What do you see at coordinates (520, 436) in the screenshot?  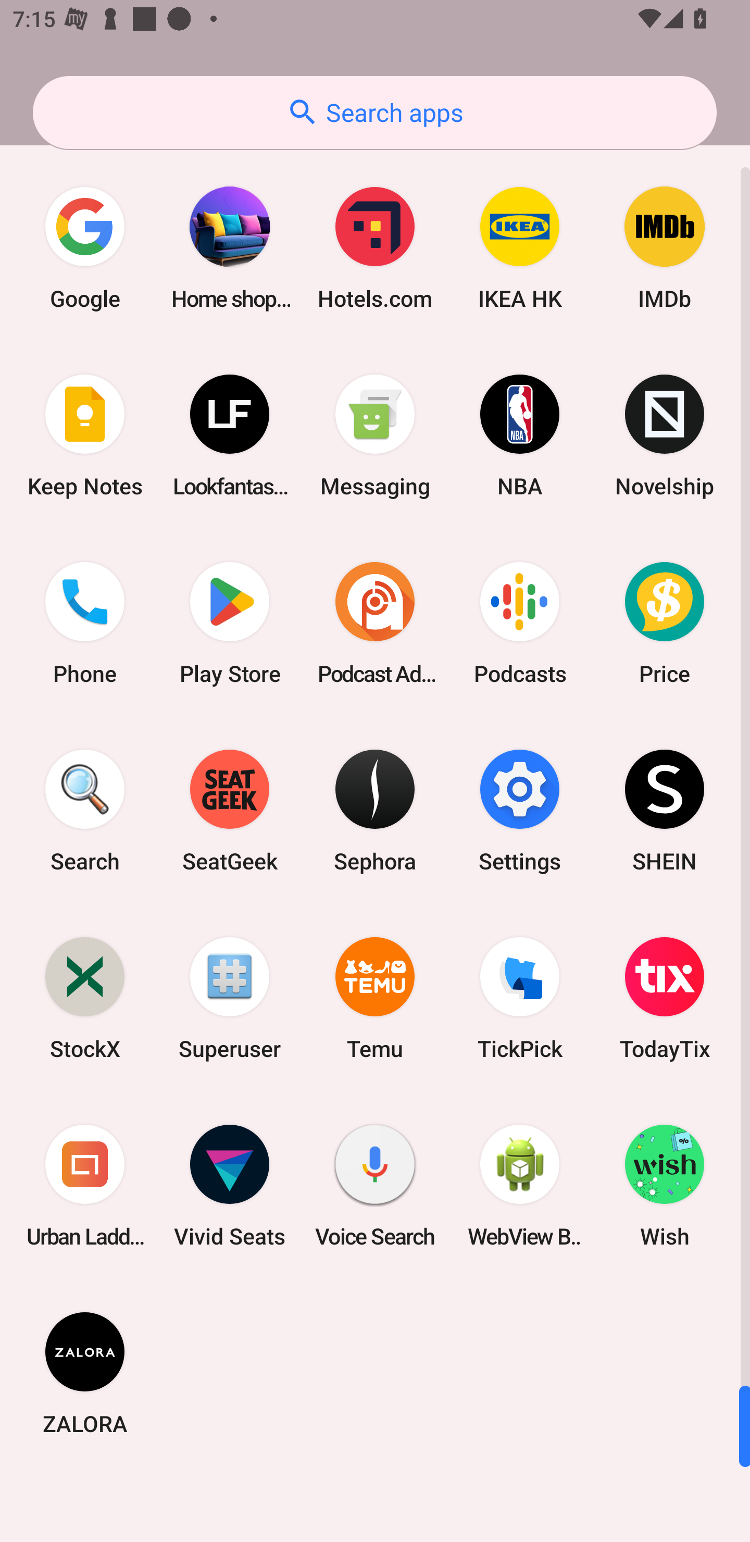 I see `NBA` at bounding box center [520, 436].